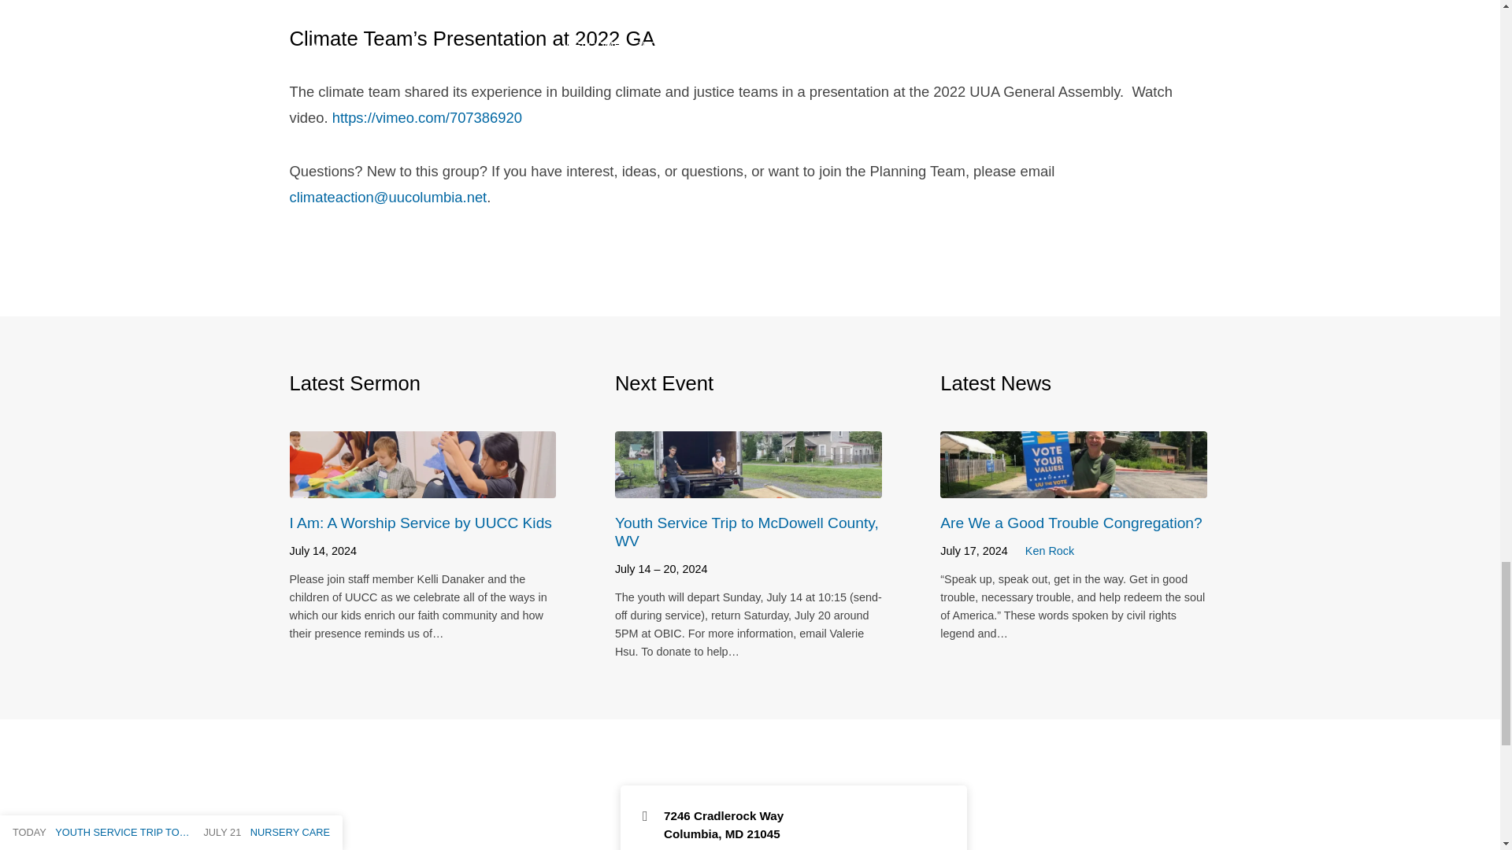 The width and height of the screenshot is (1512, 850). I want to click on Youth Service Trip to McDowell County, WV, so click(748, 486).